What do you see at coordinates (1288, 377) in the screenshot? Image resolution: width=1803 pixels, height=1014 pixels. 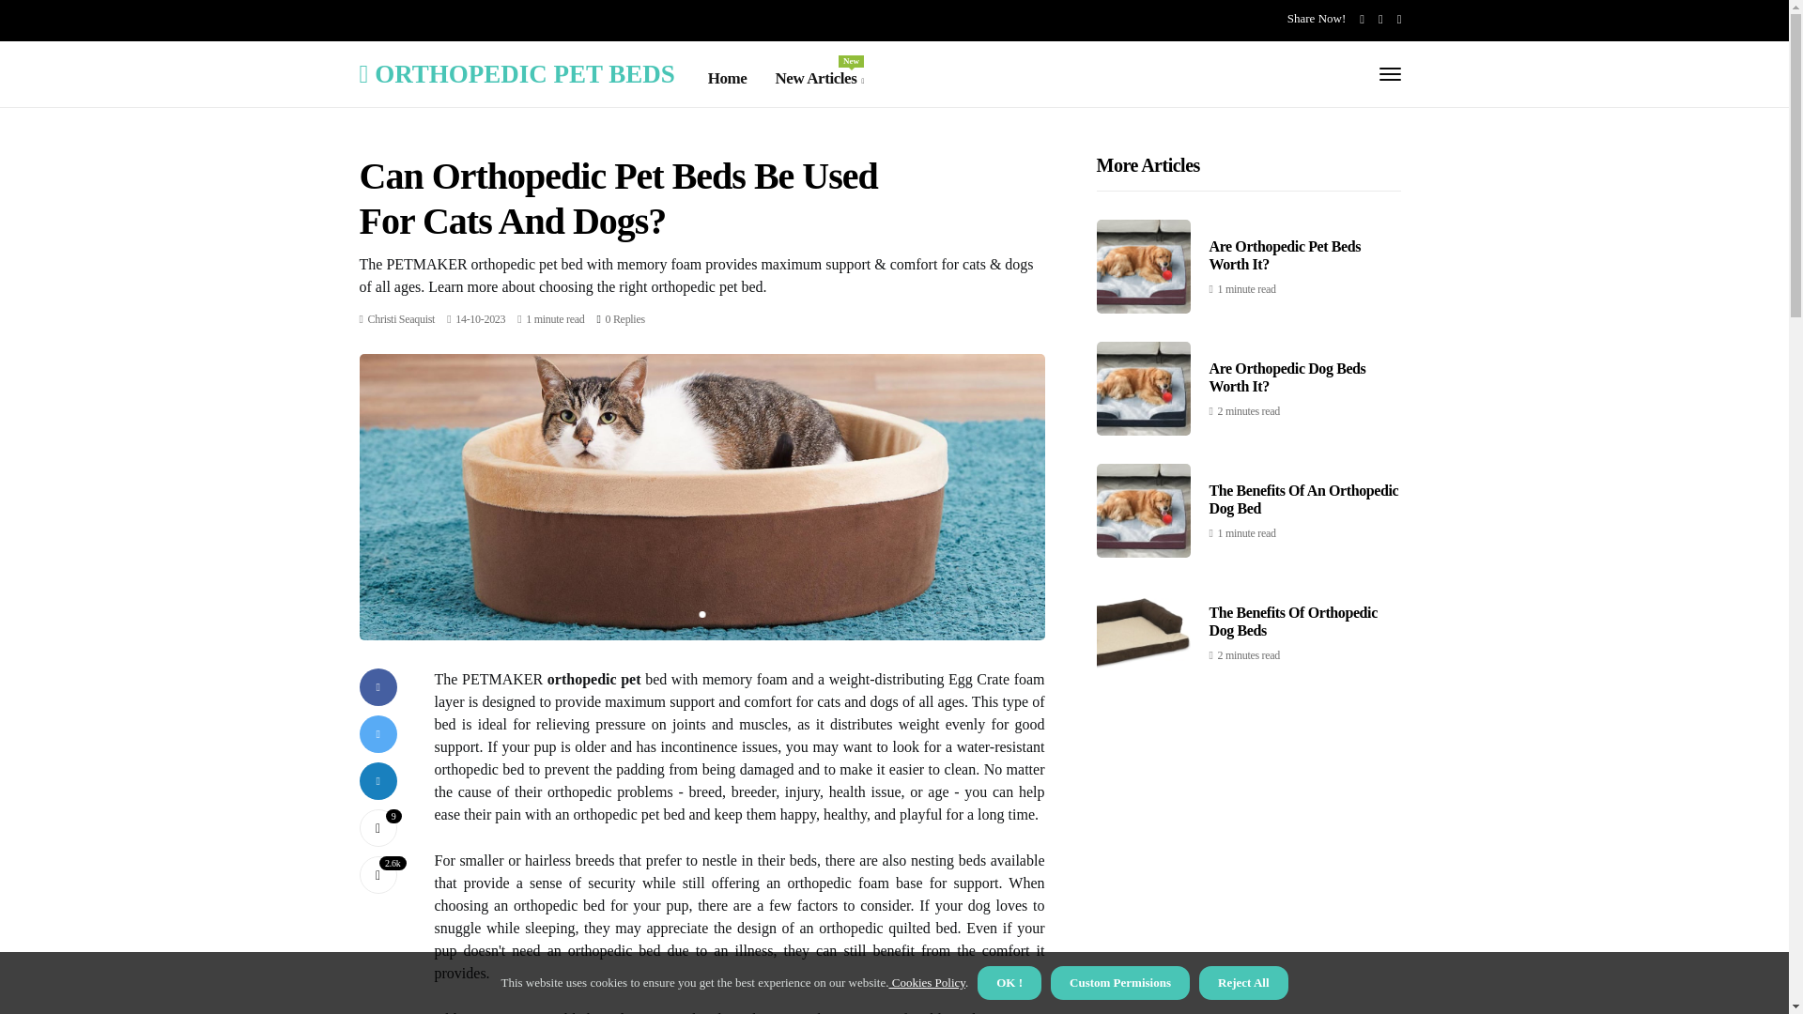 I see `Christi Seaquist` at bounding box center [1288, 377].